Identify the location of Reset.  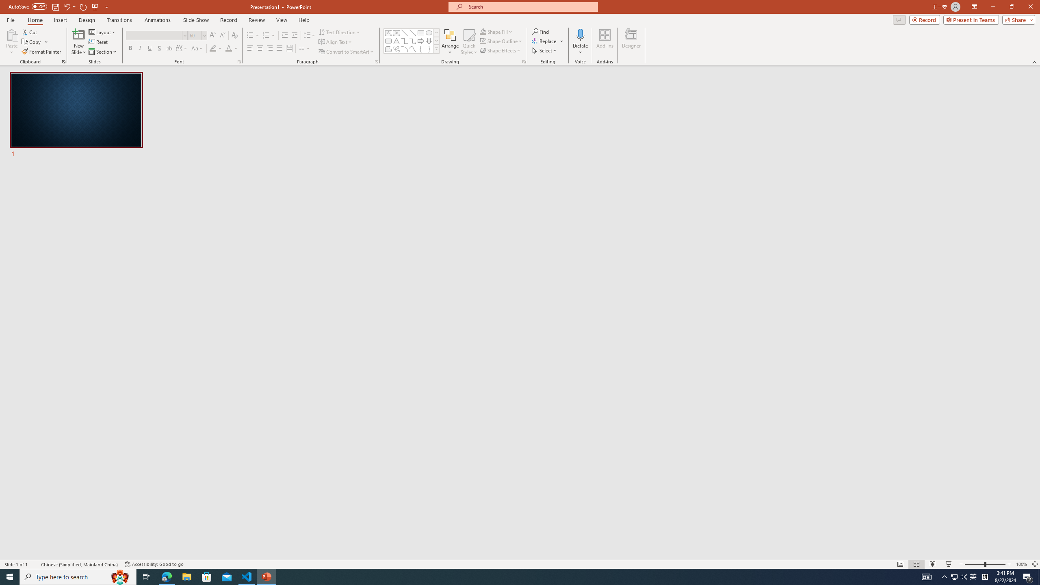
(99, 42).